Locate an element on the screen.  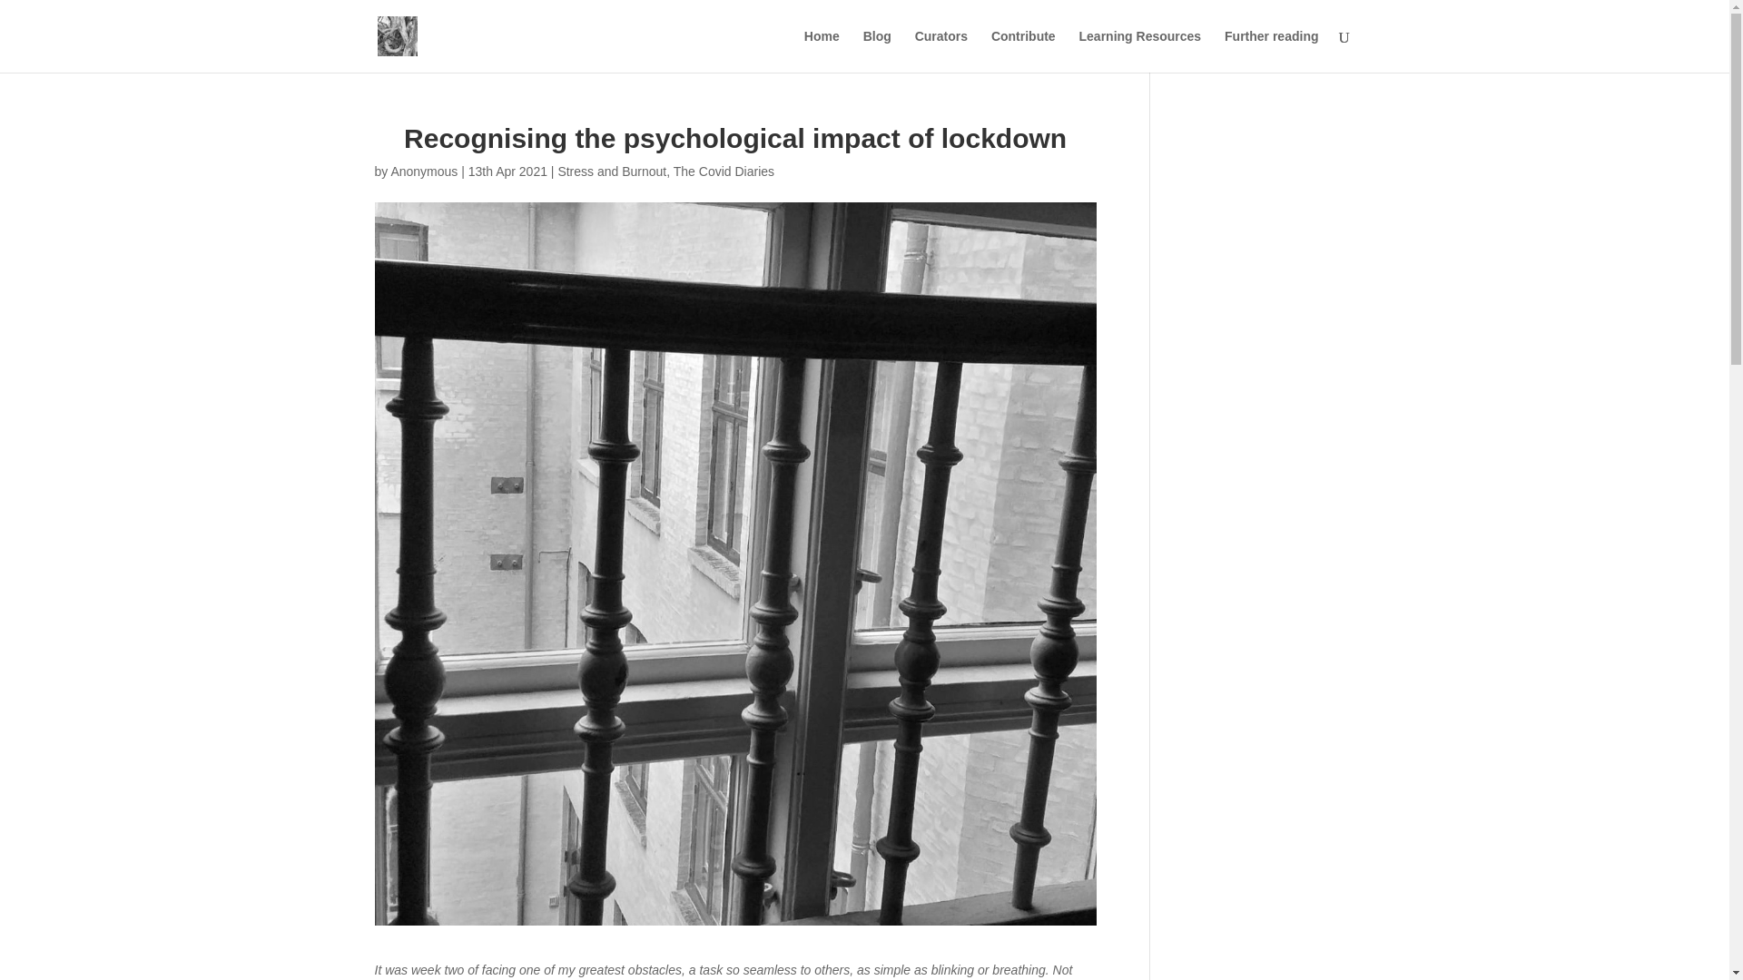
The Covid Diaries is located at coordinates (723, 171).